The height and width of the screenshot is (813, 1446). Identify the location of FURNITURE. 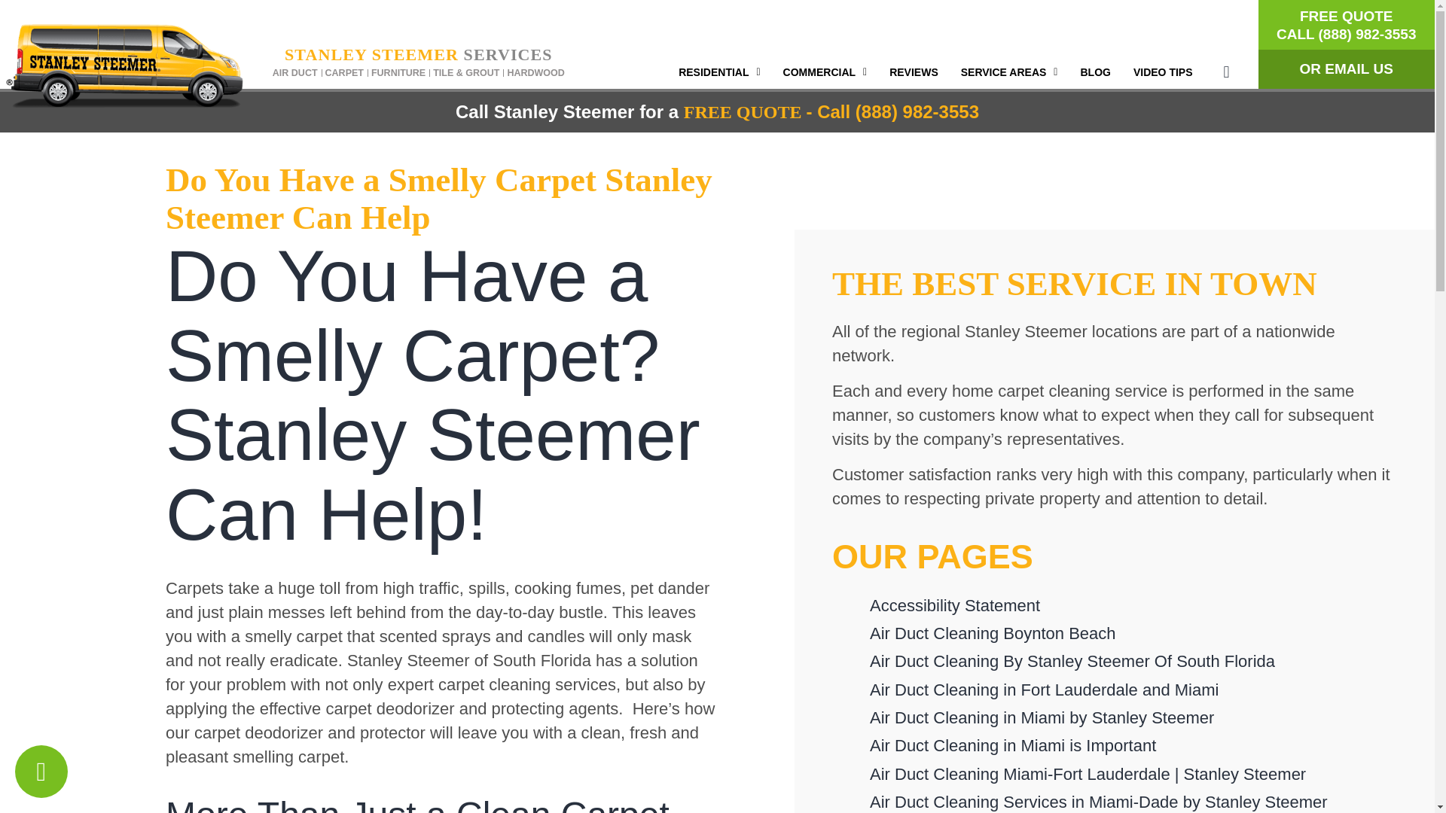
(398, 74).